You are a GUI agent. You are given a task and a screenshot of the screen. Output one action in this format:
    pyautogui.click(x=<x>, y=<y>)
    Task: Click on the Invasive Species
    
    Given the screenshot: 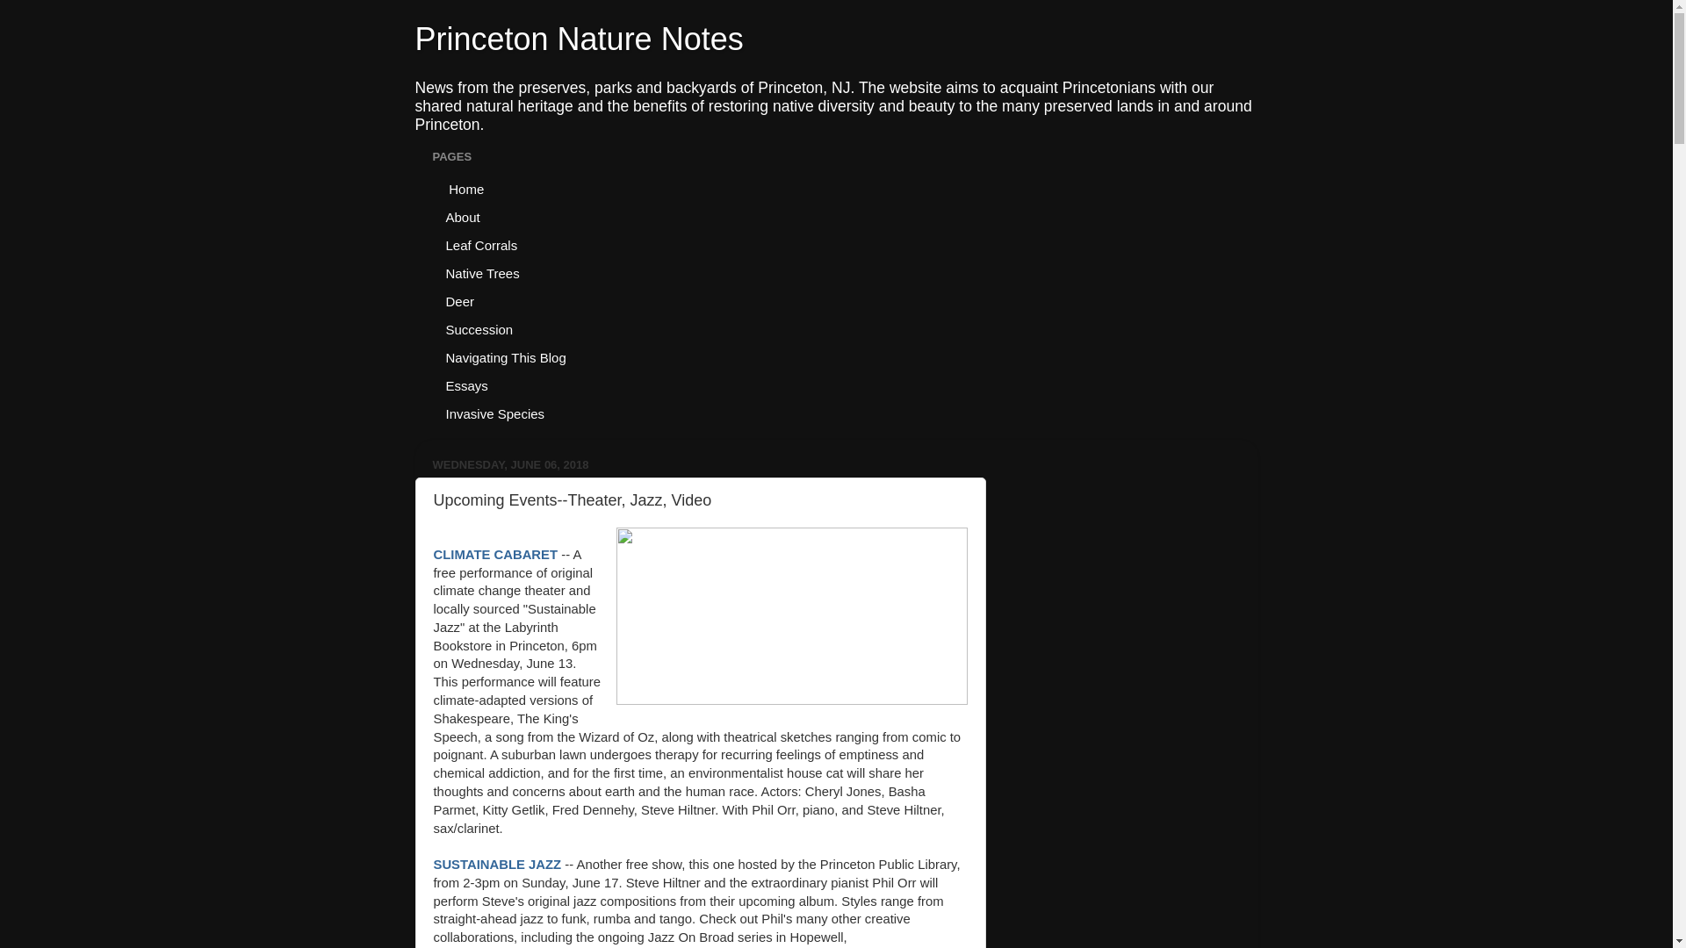 What is the action you would take?
    pyautogui.click(x=494, y=413)
    